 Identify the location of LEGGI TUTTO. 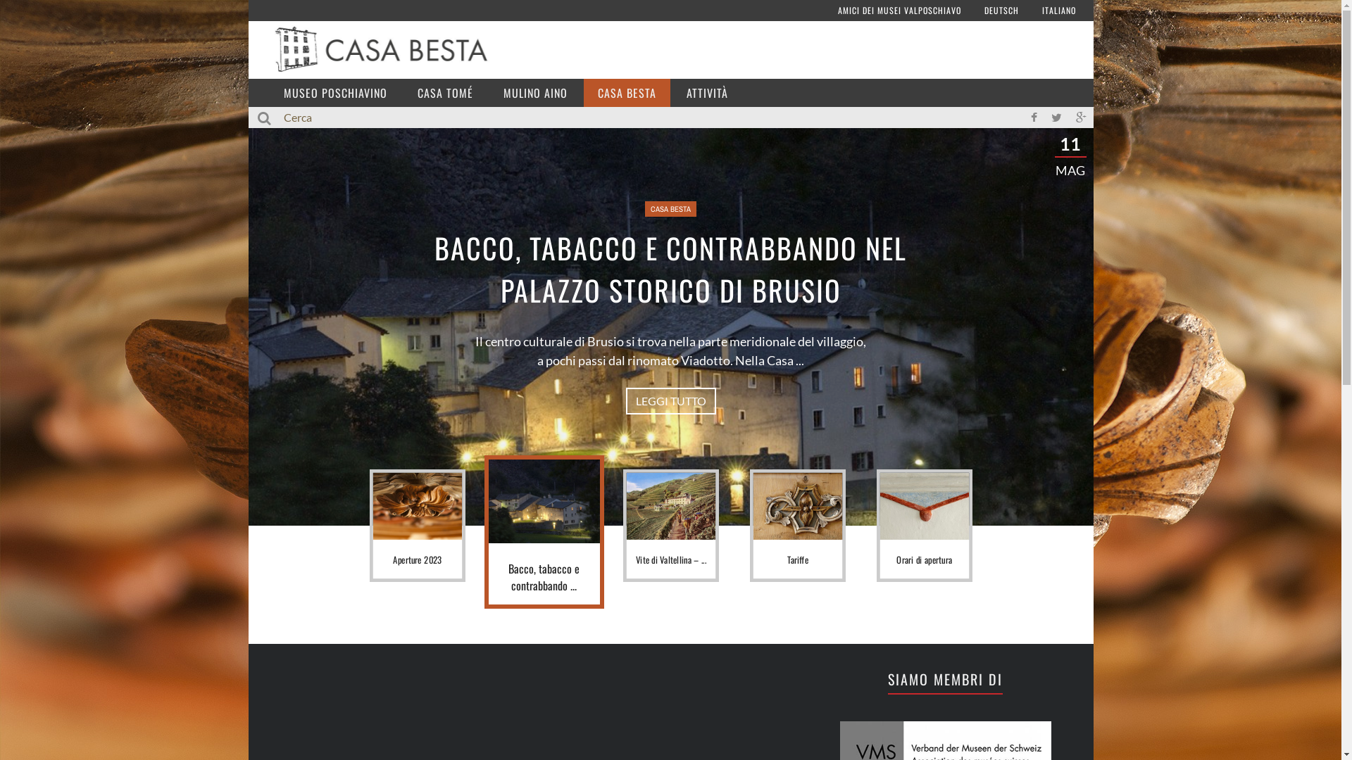
(670, 401).